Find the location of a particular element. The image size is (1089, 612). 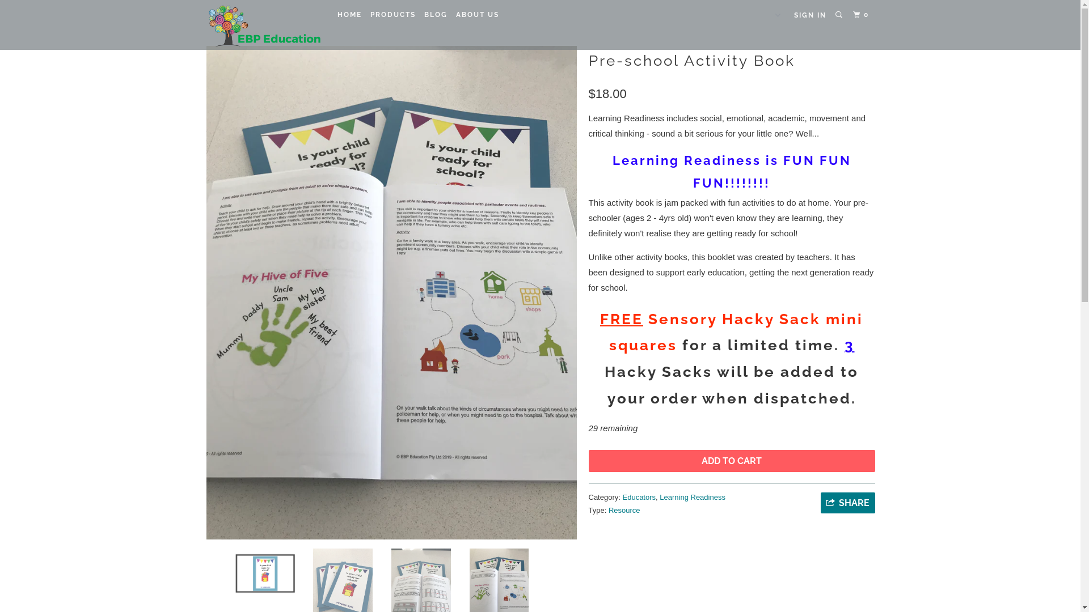

ADD TO CART is located at coordinates (732, 461).